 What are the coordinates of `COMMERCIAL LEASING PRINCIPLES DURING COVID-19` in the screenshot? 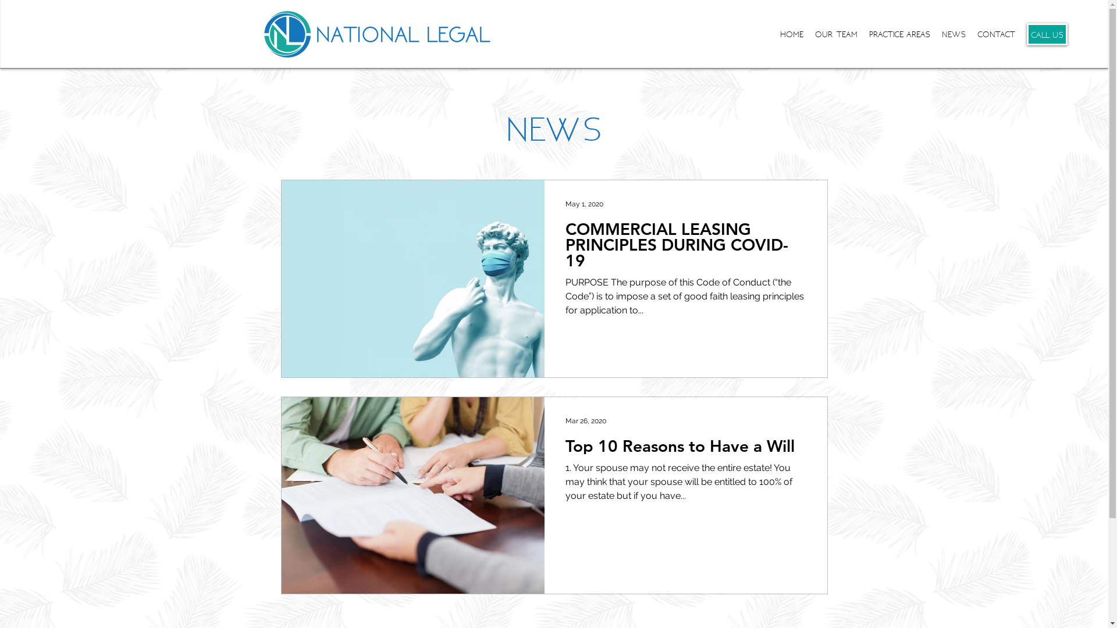 It's located at (686, 248).